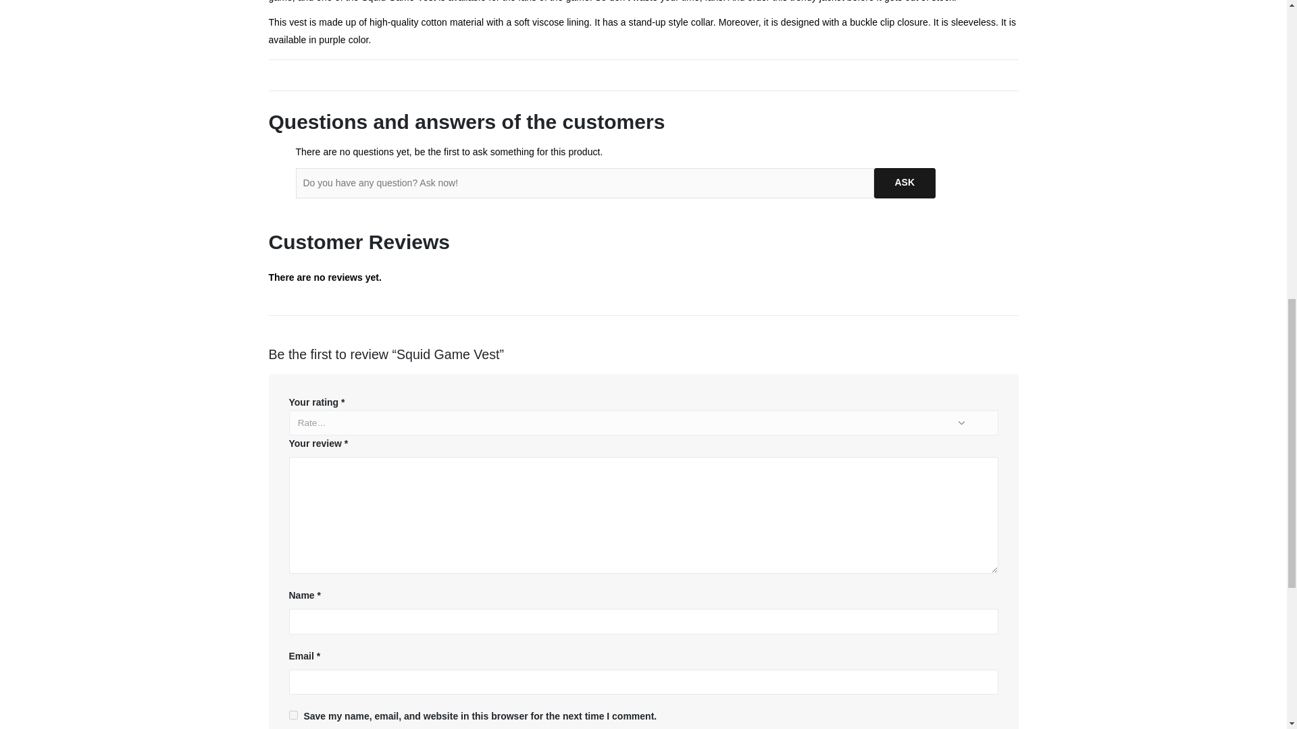  I want to click on Ask, so click(905, 183).